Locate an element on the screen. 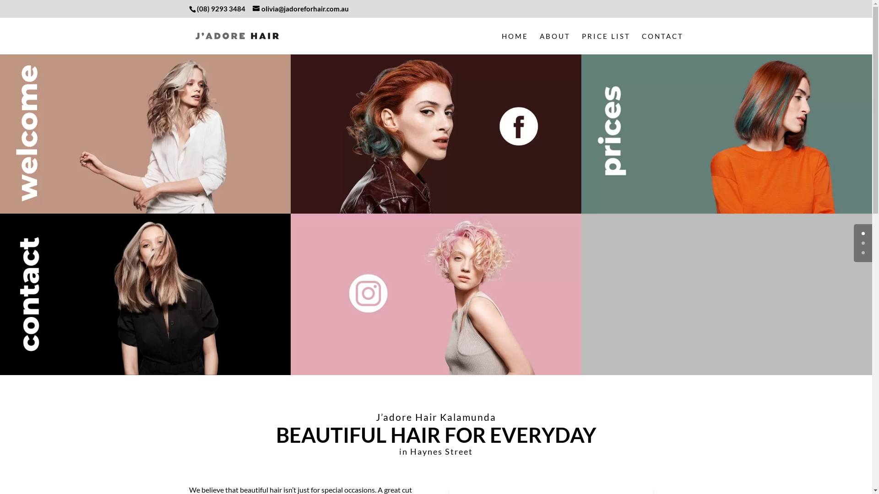  4 is located at coordinates (146, 295).